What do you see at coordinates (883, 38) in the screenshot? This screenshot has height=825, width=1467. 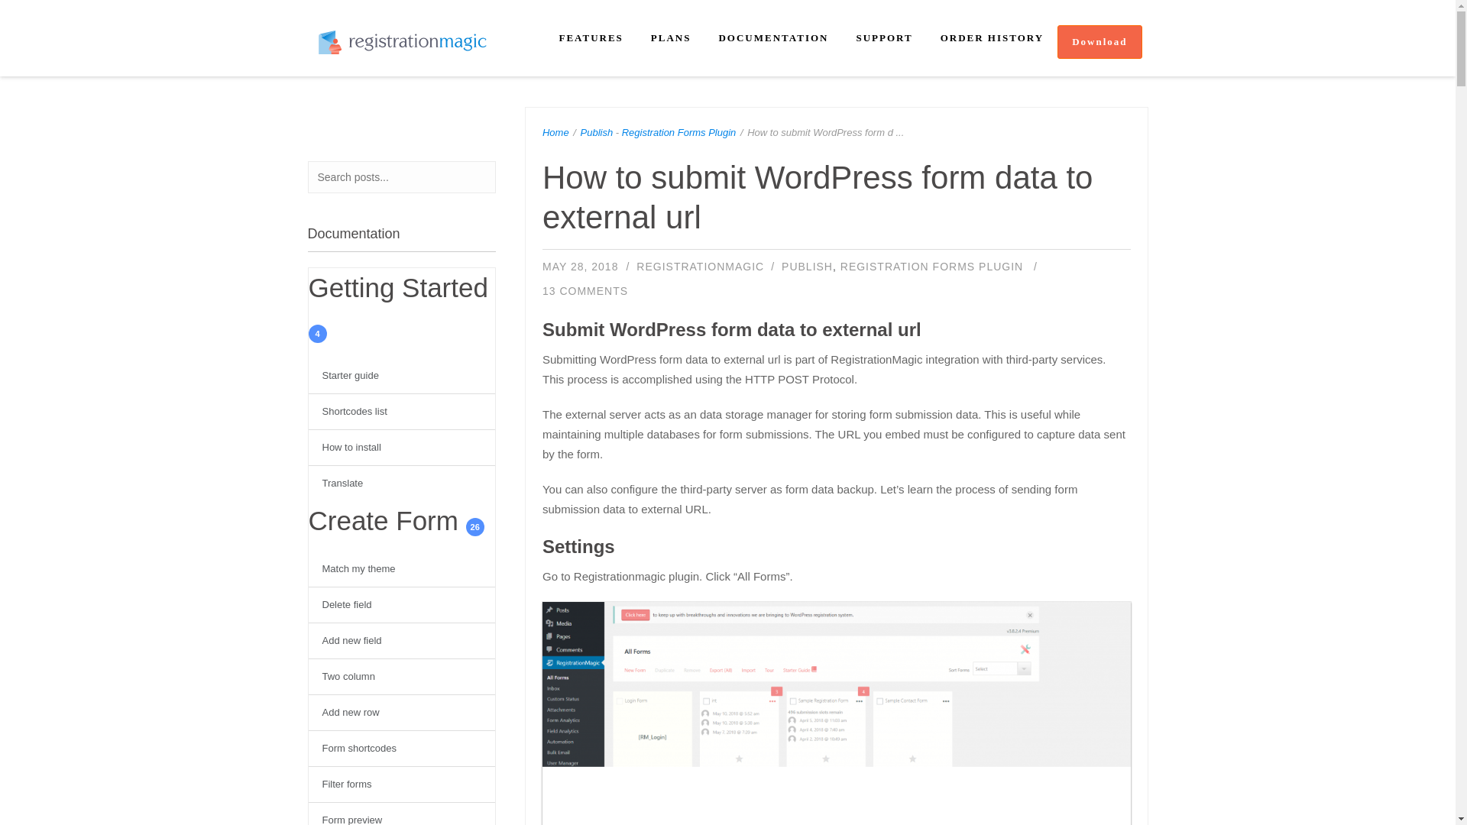 I see `SUPPORT` at bounding box center [883, 38].